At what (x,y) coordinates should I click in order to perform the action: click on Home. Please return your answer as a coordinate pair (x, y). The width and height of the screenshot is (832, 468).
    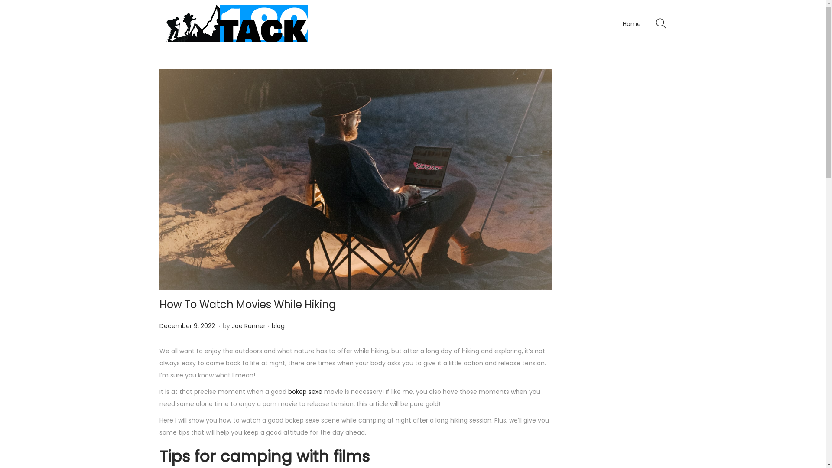
    Looking at the image, I should click on (631, 24).